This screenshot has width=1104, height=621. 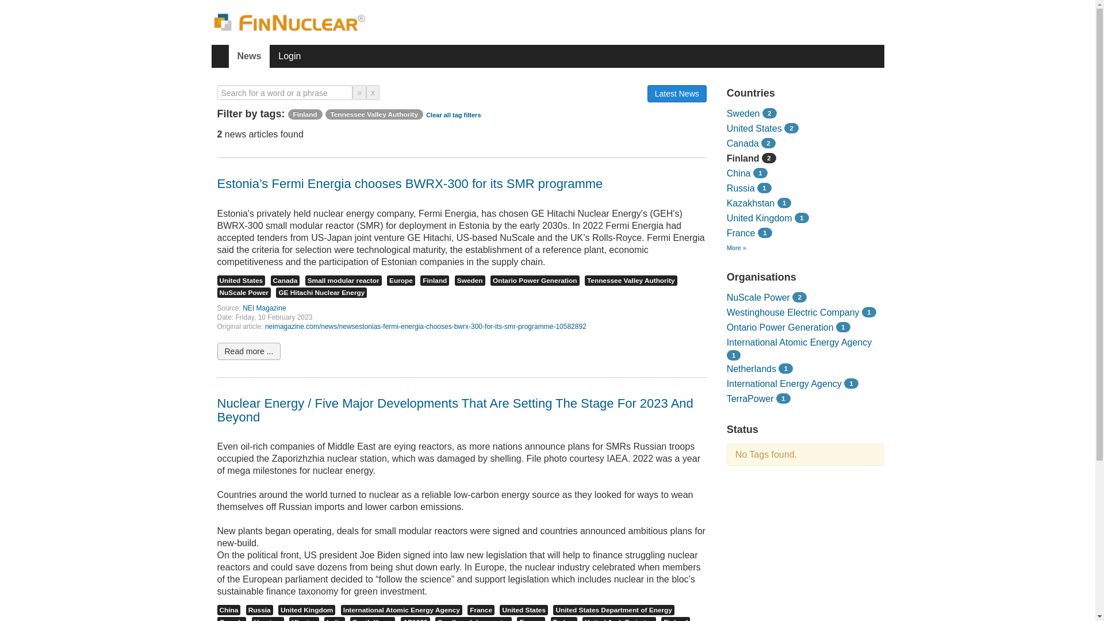 What do you see at coordinates (259, 609) in the screenshot?
I see `Russia` at bounding box center [259, 609].